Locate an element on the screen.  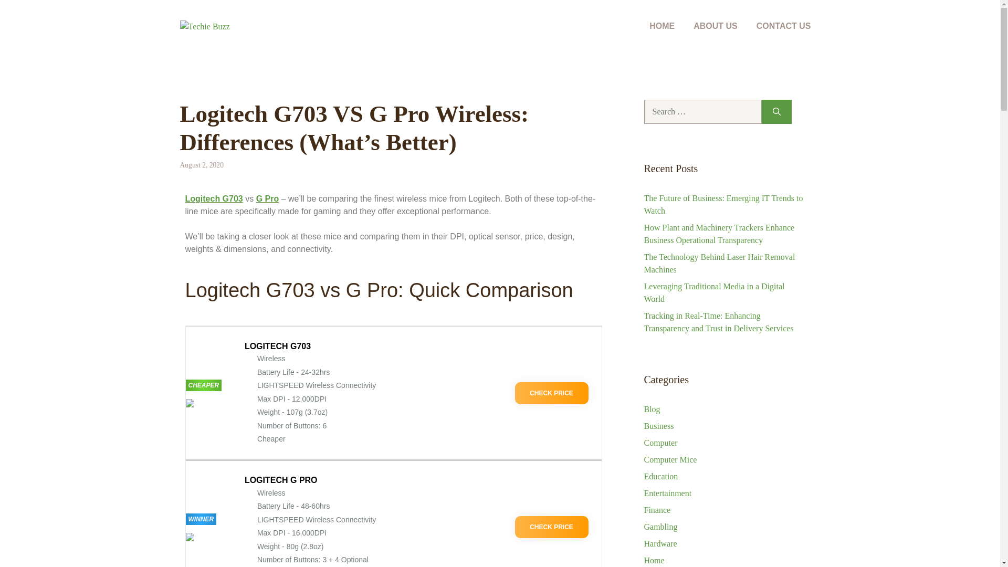
CHECK PRICE is located at coordinates (551, 393).